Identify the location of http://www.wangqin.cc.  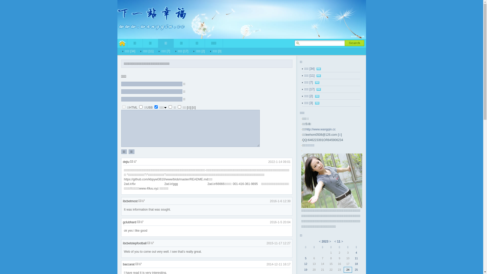
(321, 129).